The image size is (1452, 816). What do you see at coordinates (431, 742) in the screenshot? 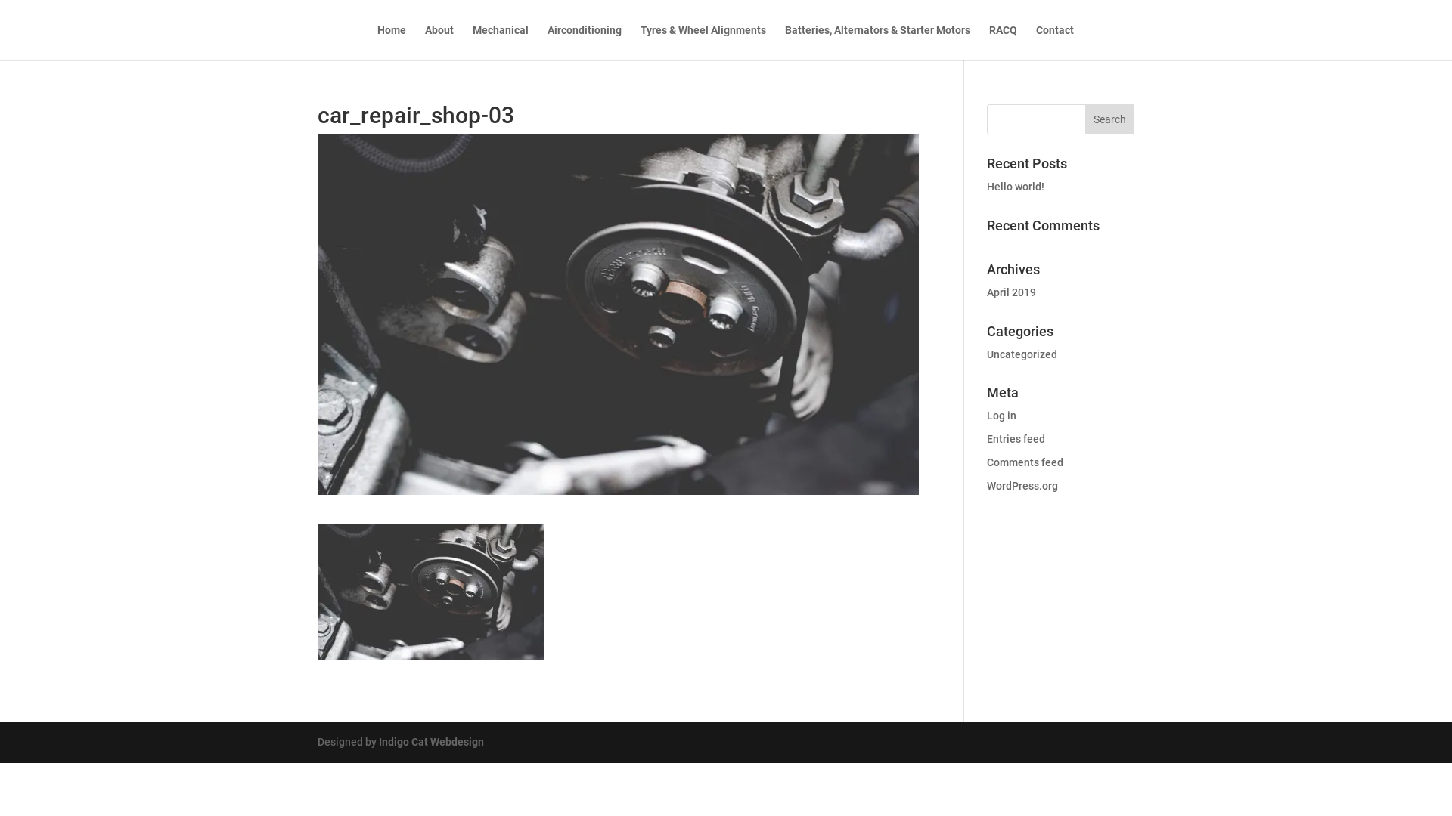
I see `Indigo Cat Webdesign` at bounding box center [431, 742].